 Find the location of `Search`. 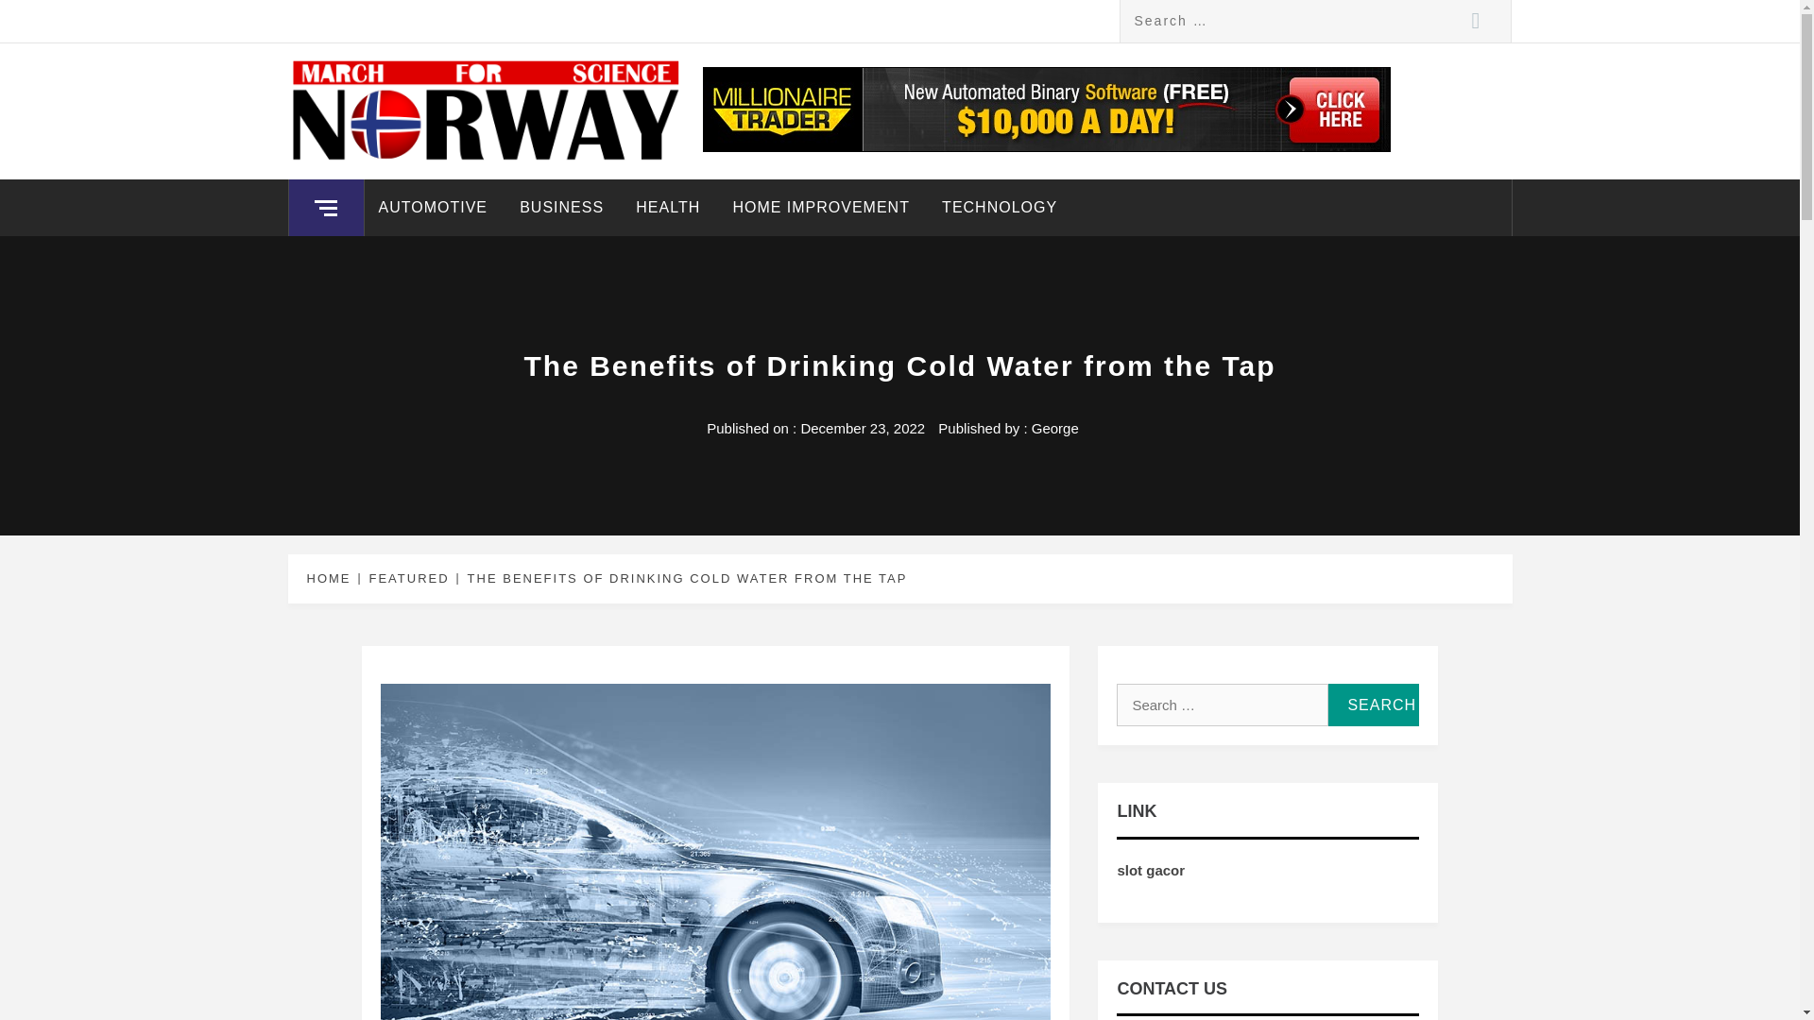

Search is located at coordinates (1476, 21).